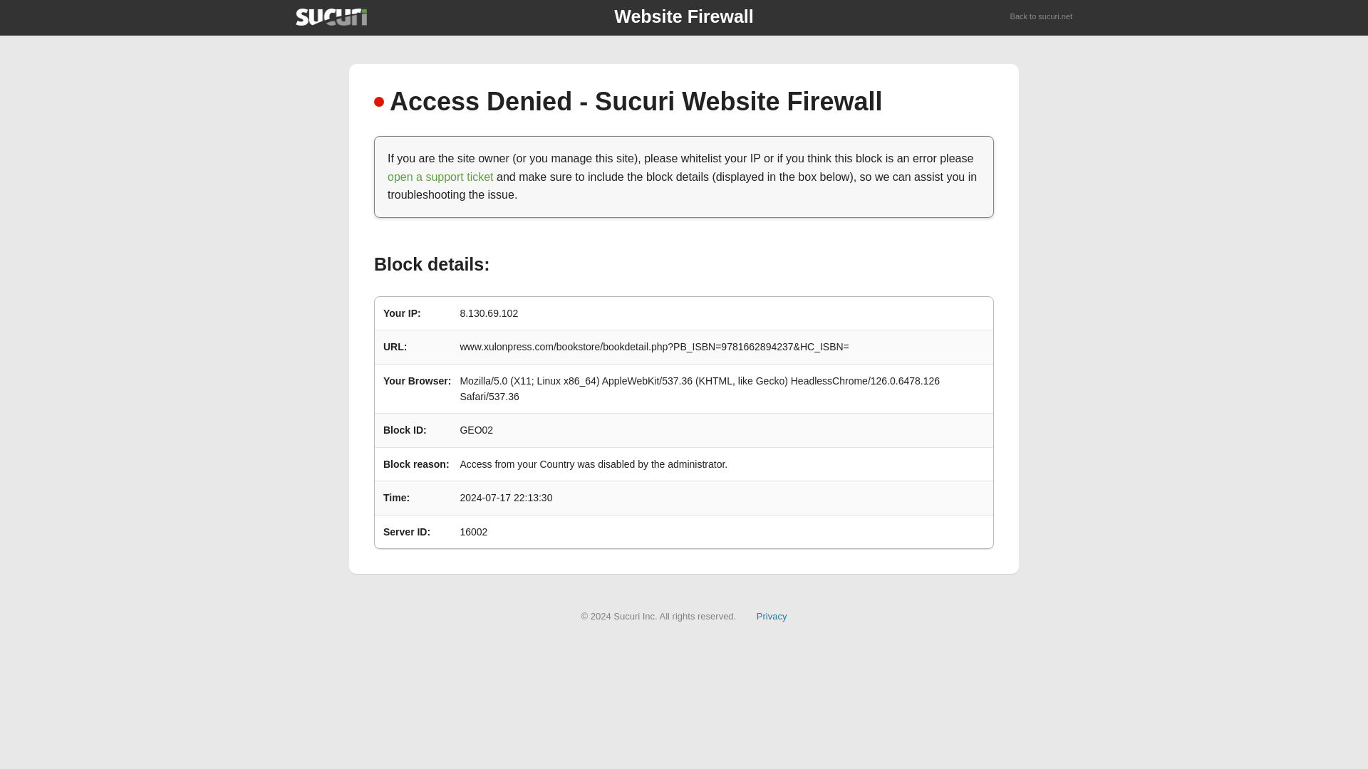 The image size is (1368, 769). What do you see at coordinates (440, 177) in the screenshot?
I see `open a support ticket` at bounding box center [440, 177].